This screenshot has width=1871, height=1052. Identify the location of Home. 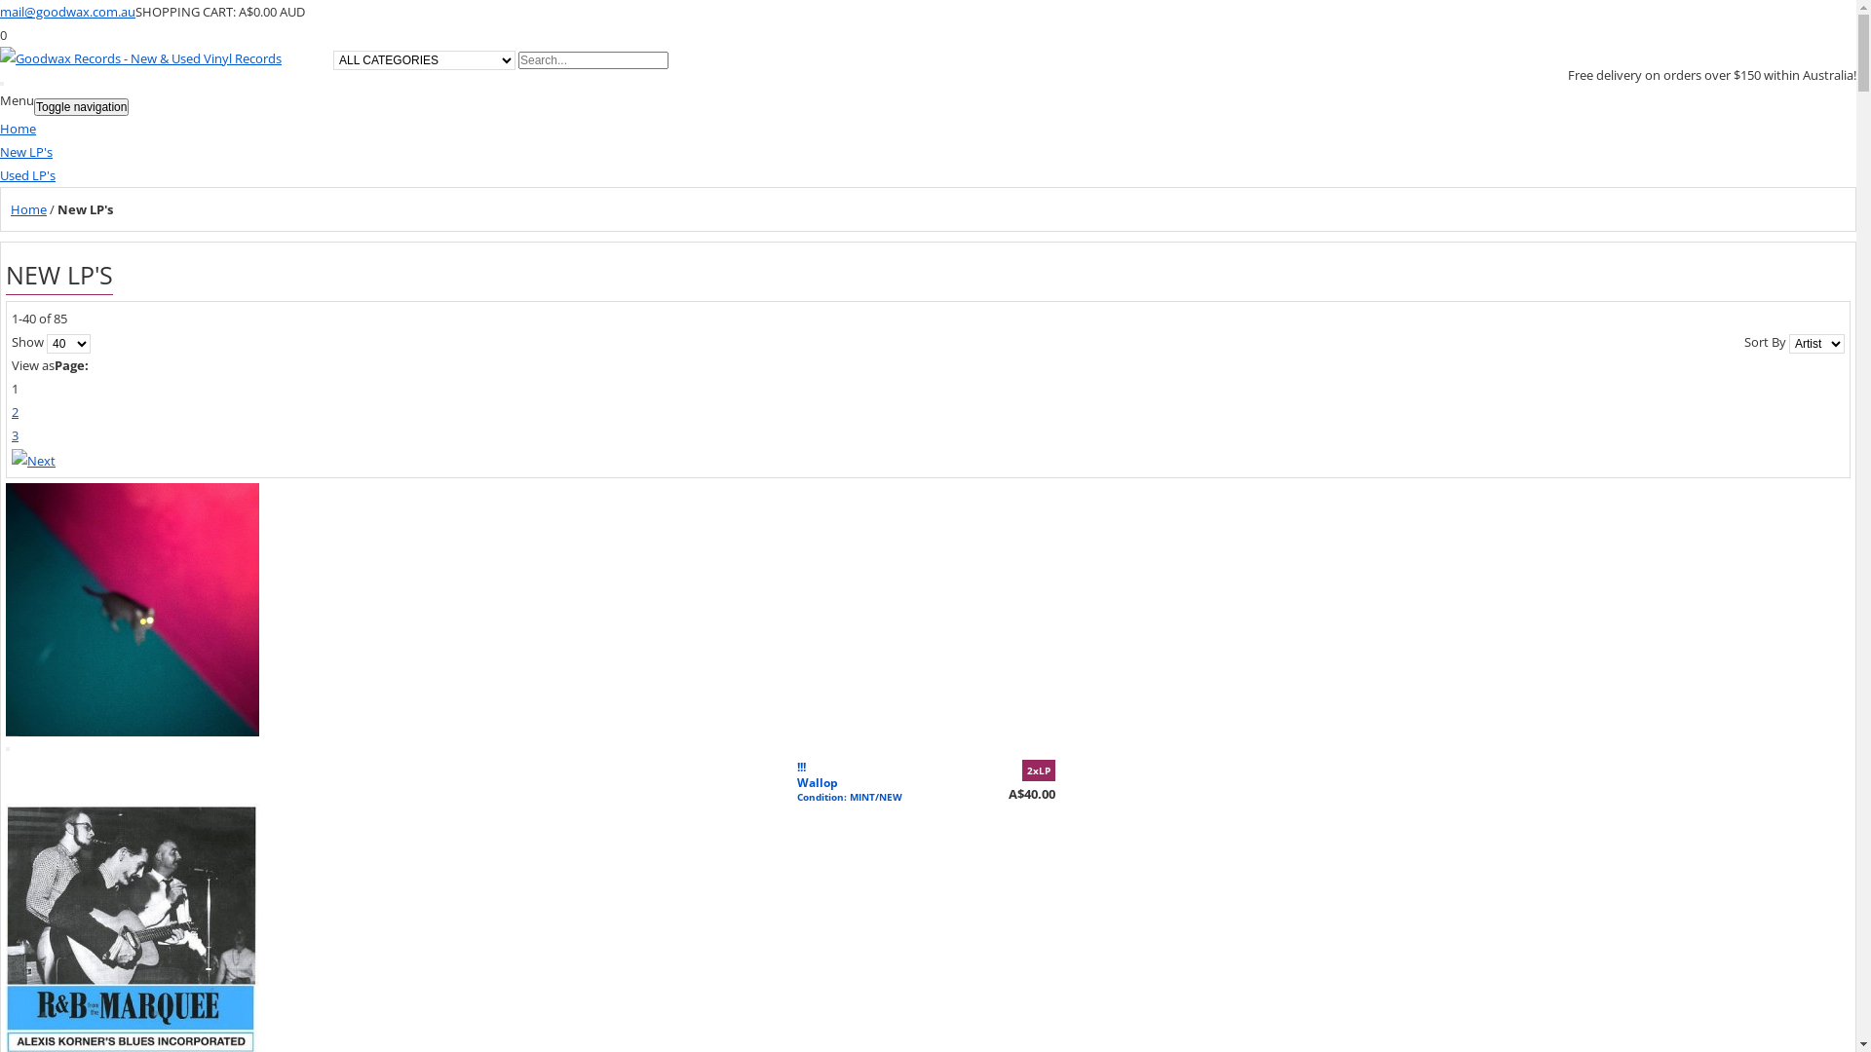
(29, 209).